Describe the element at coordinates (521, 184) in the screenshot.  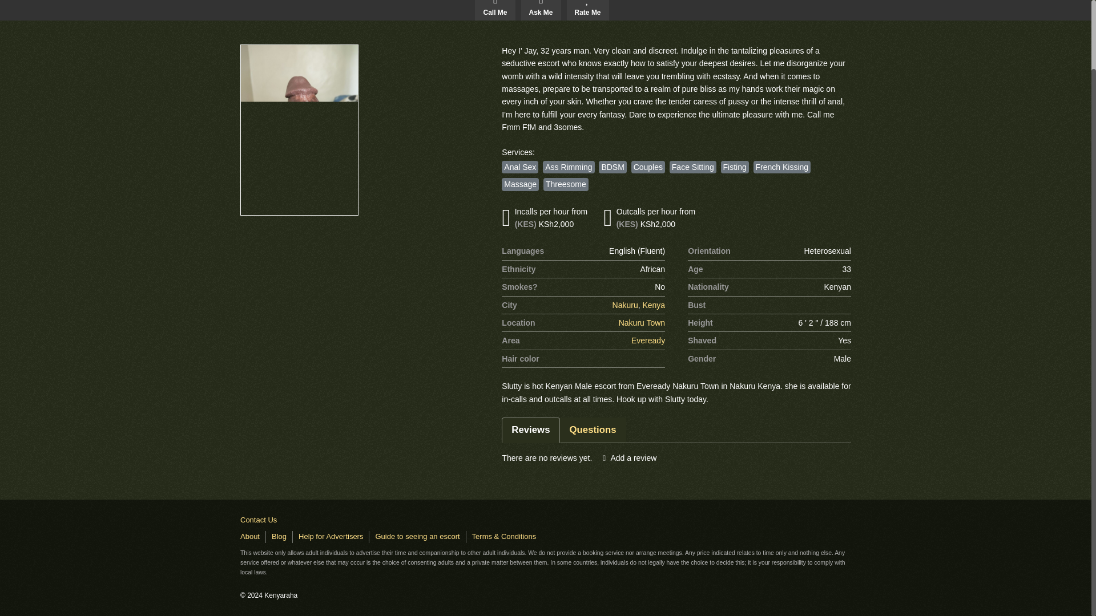
I see `Massage` at that location.